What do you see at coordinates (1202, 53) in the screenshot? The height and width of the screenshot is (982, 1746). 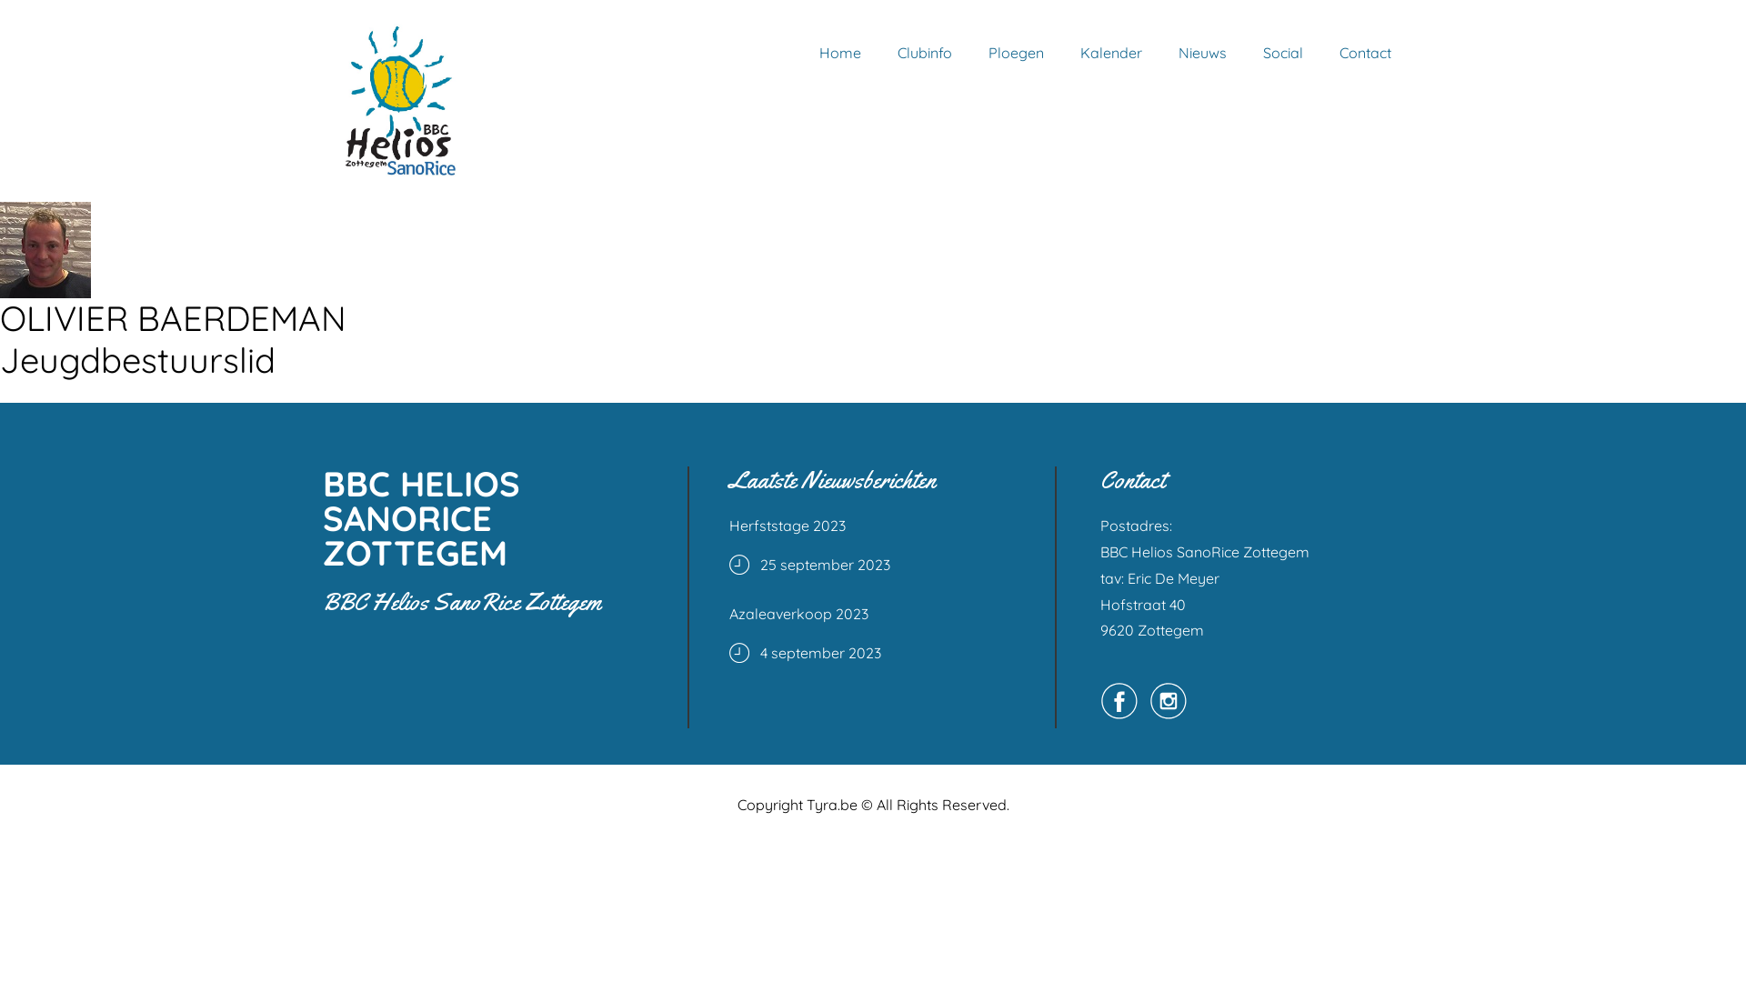 I see `Nieuws` at bounding box center [1202, 53].